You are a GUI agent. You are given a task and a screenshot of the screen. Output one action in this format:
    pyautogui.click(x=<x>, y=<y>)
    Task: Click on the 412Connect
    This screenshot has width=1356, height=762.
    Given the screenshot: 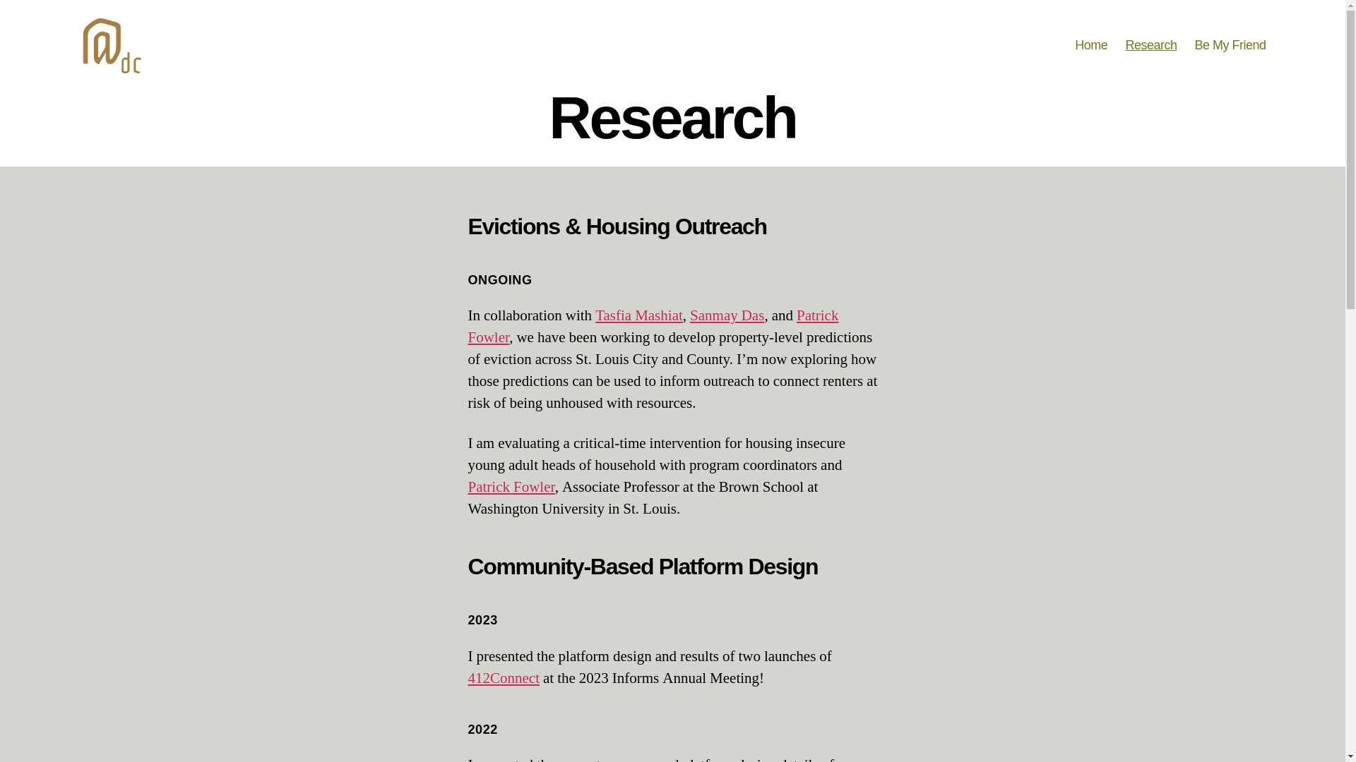 What is the action you would take?
    pyautogui.click(x=503, y=679)
    